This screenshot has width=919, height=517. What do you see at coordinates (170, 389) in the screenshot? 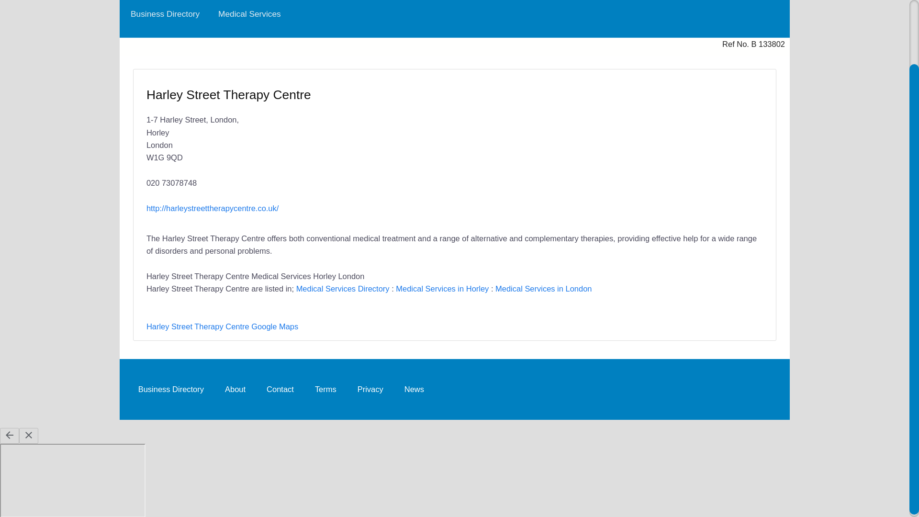
I see `Business Directory` at bounding box center [170, 389].